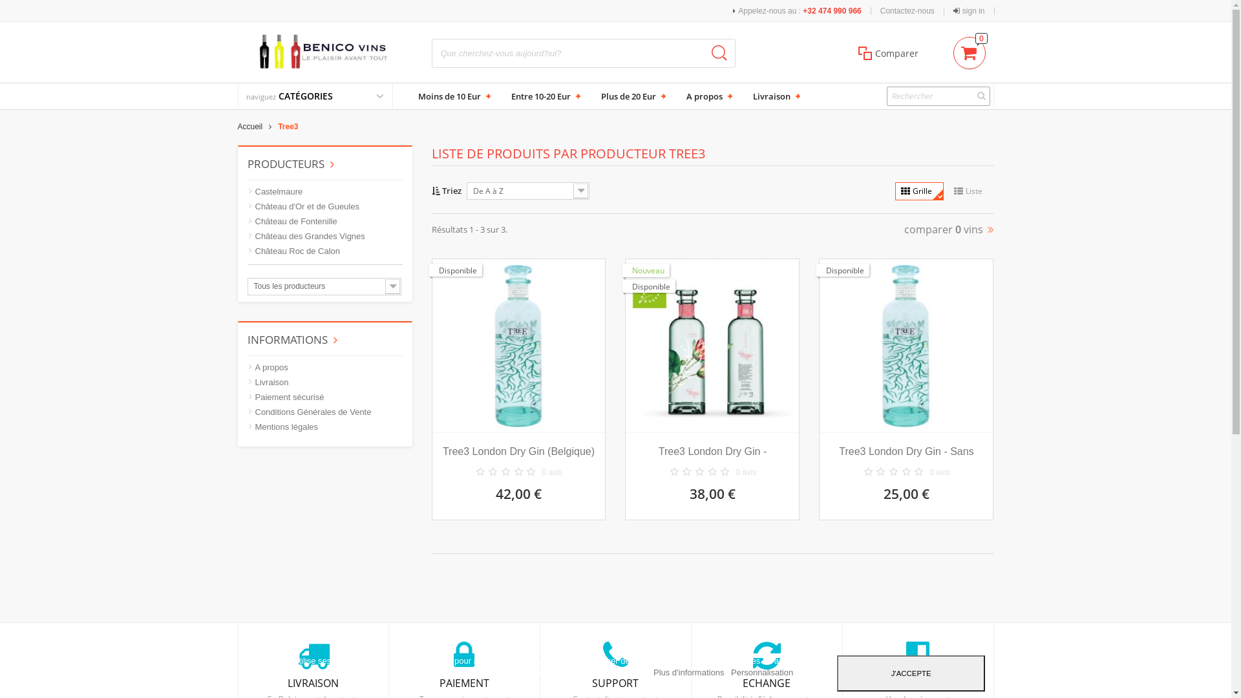 The width and height of the screenshot is (1241, 698). Describe the element at coordinates (911, 673) in the screenshot. I see `J'ACCEPTE` at that location.